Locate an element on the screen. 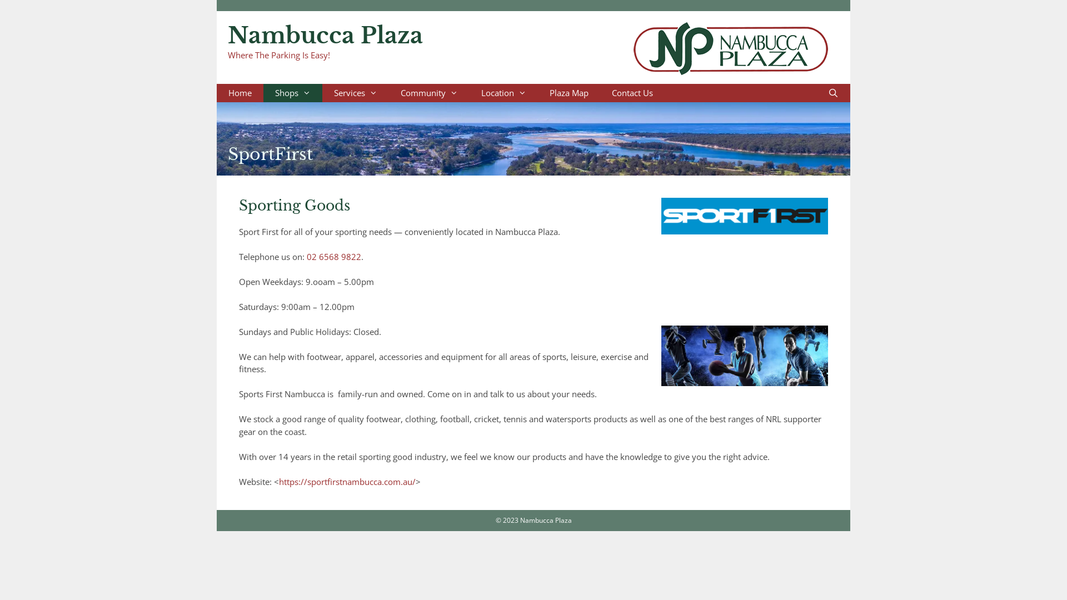 The height and width of the screenshot is (600, 1067). Contact Us is located at coordinates (632, 92).